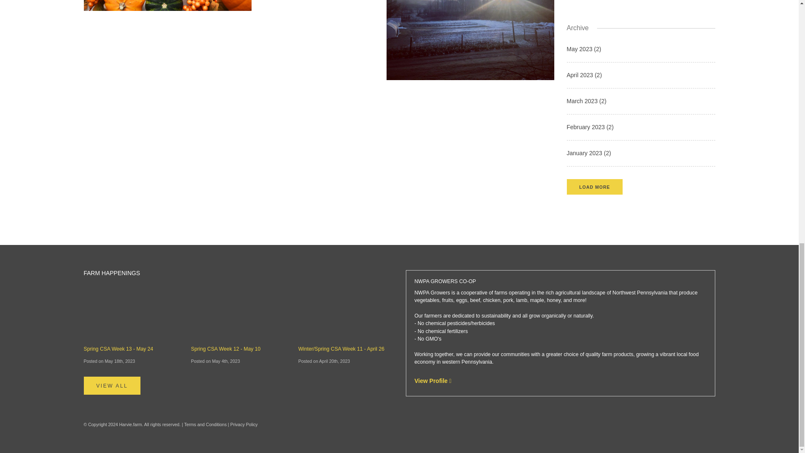 This screenshot has width=805, height=453. I want to click on Archive - February 2023, so click(641, 131).